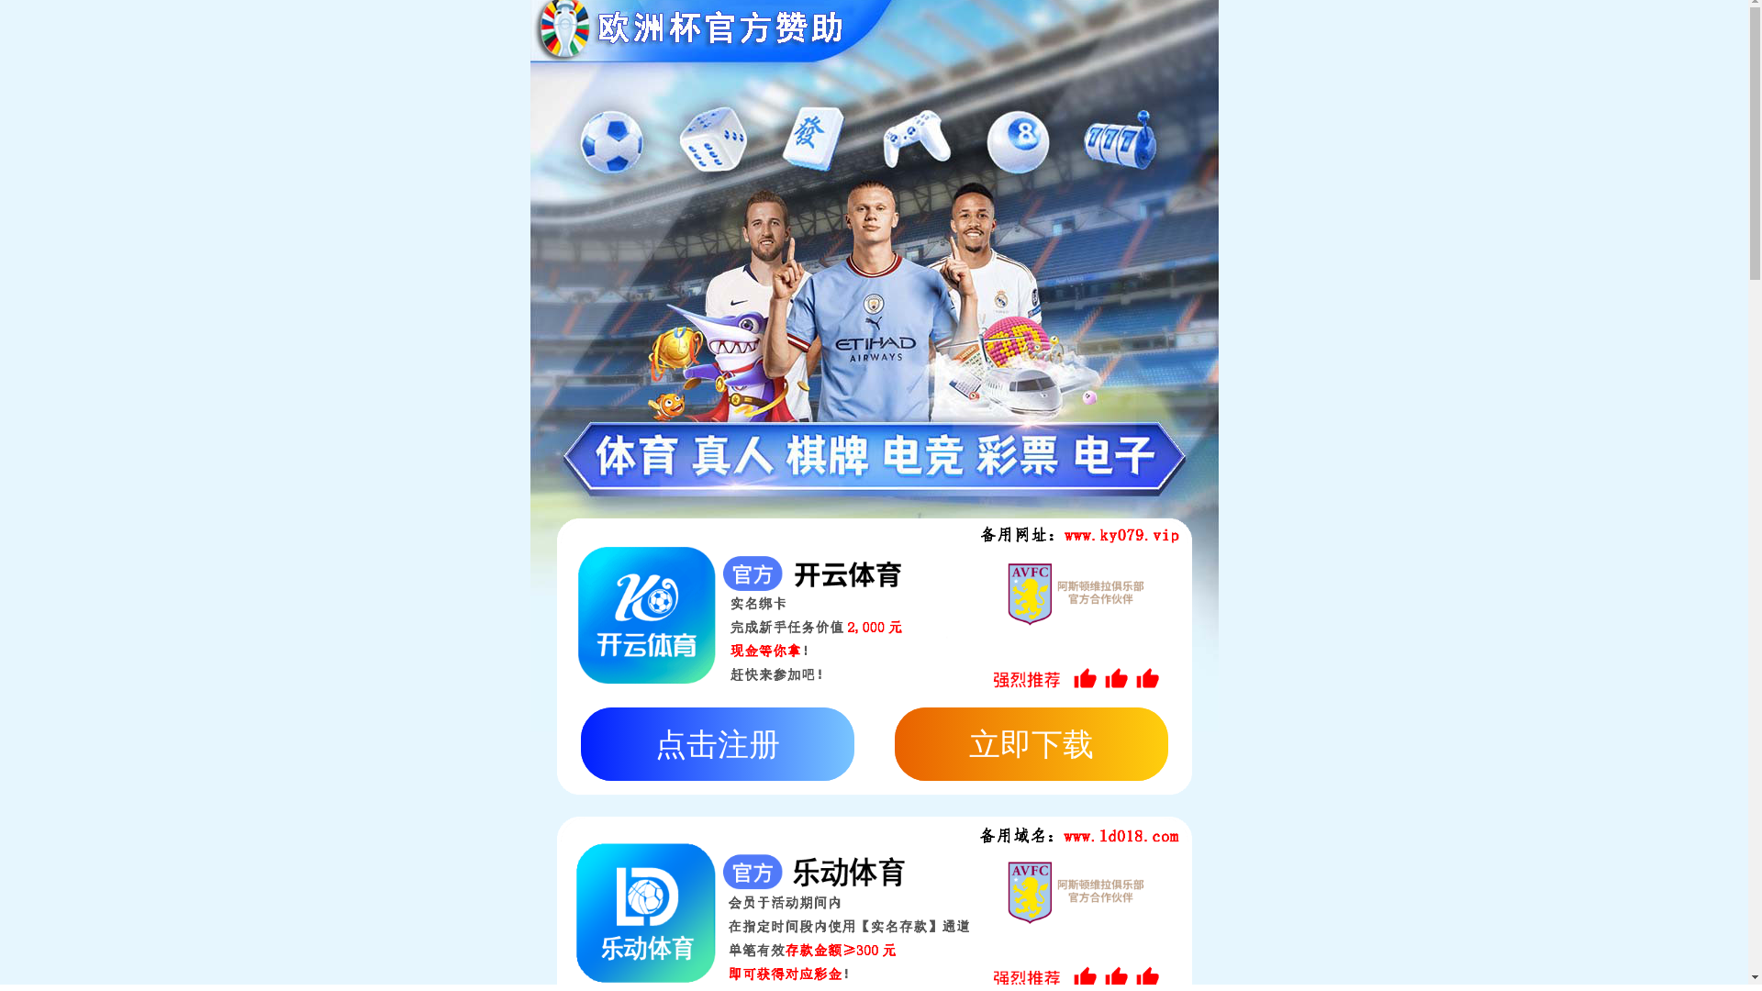 This screenshot has height=991, width=1762. I want to click on RB500 Type Taping Unit, so click(463, 817).